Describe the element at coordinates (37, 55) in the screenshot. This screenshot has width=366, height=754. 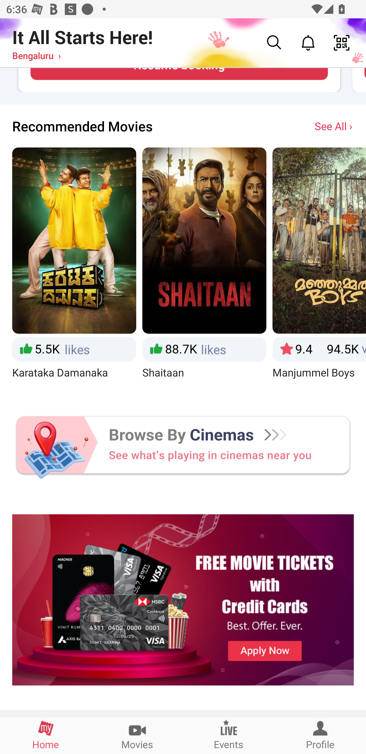
I see `Bengaluru  ›` at that location.